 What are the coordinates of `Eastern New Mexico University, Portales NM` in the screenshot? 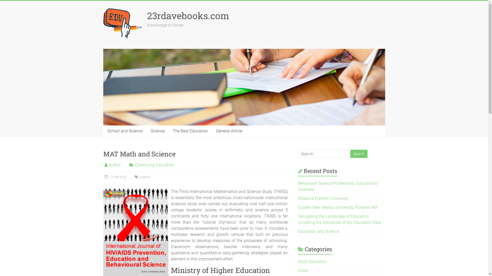 It's located at (338, 208).